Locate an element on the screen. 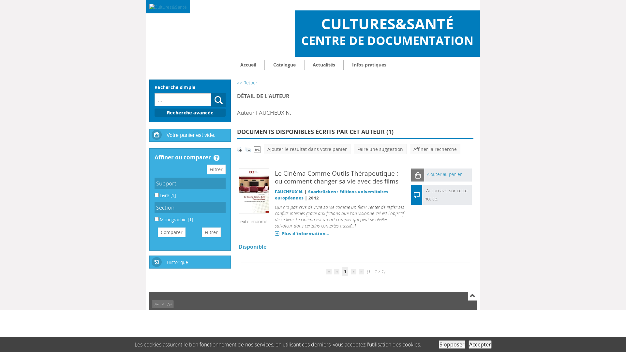 This screenshot has height=352, width=626. Support is located at coordinates (190, 183).